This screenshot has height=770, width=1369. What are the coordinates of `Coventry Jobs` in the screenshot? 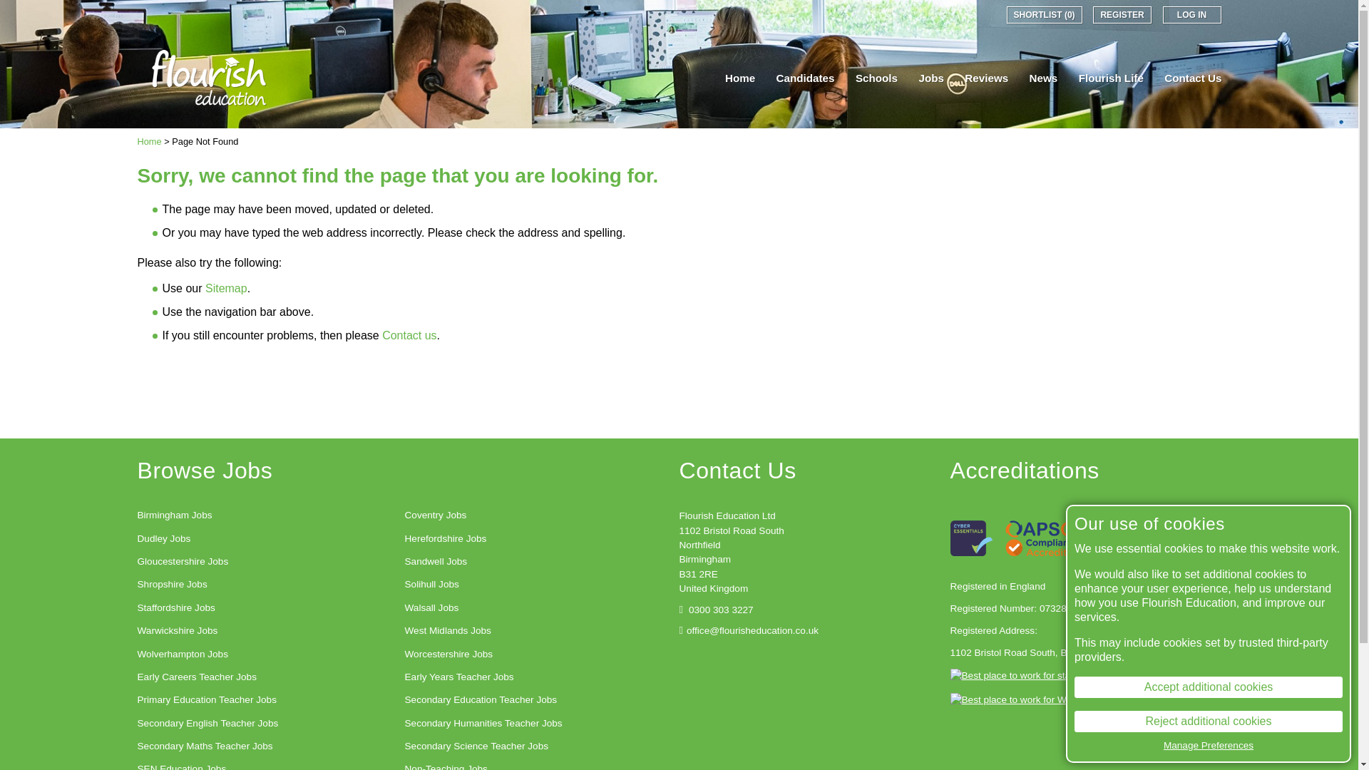 It's located at (436, 515).